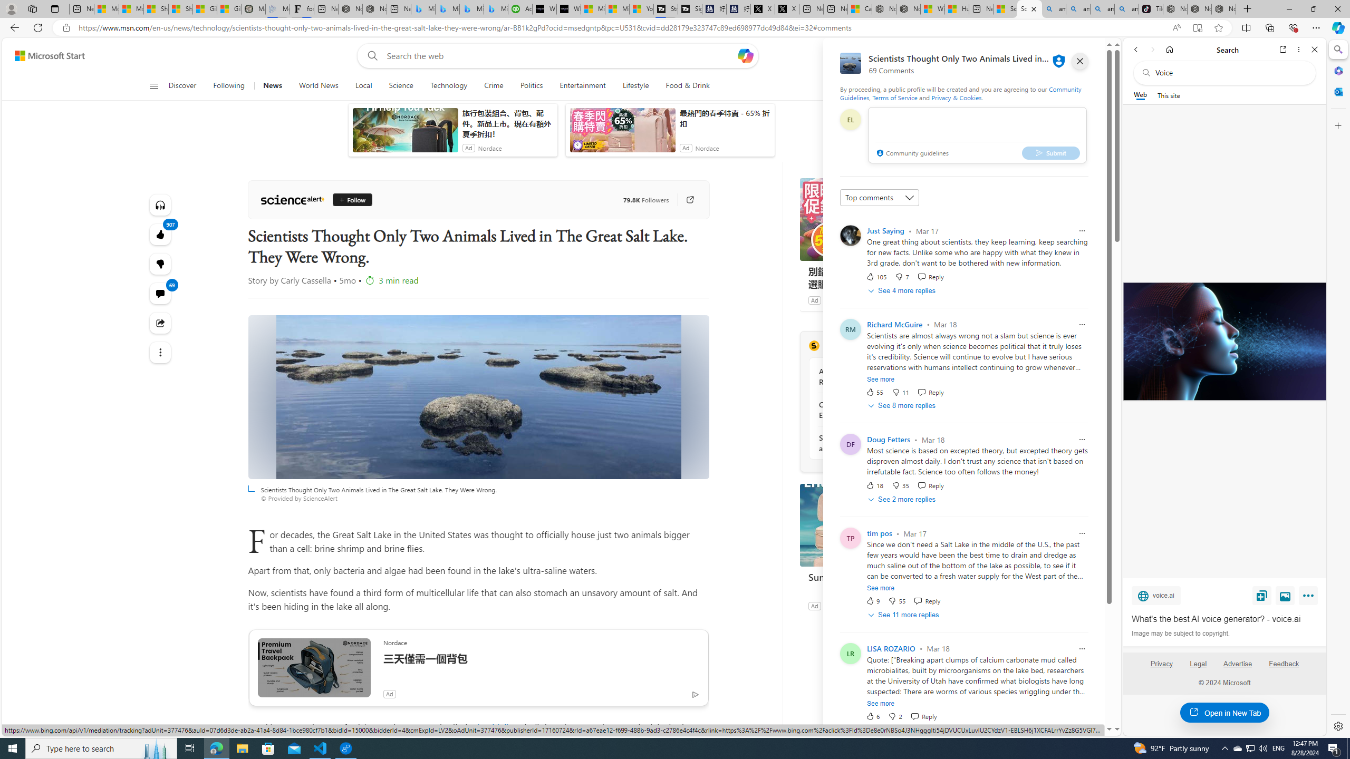 This screenshot has height=759, width=1350. I want to click on Science, so click(401, 86).